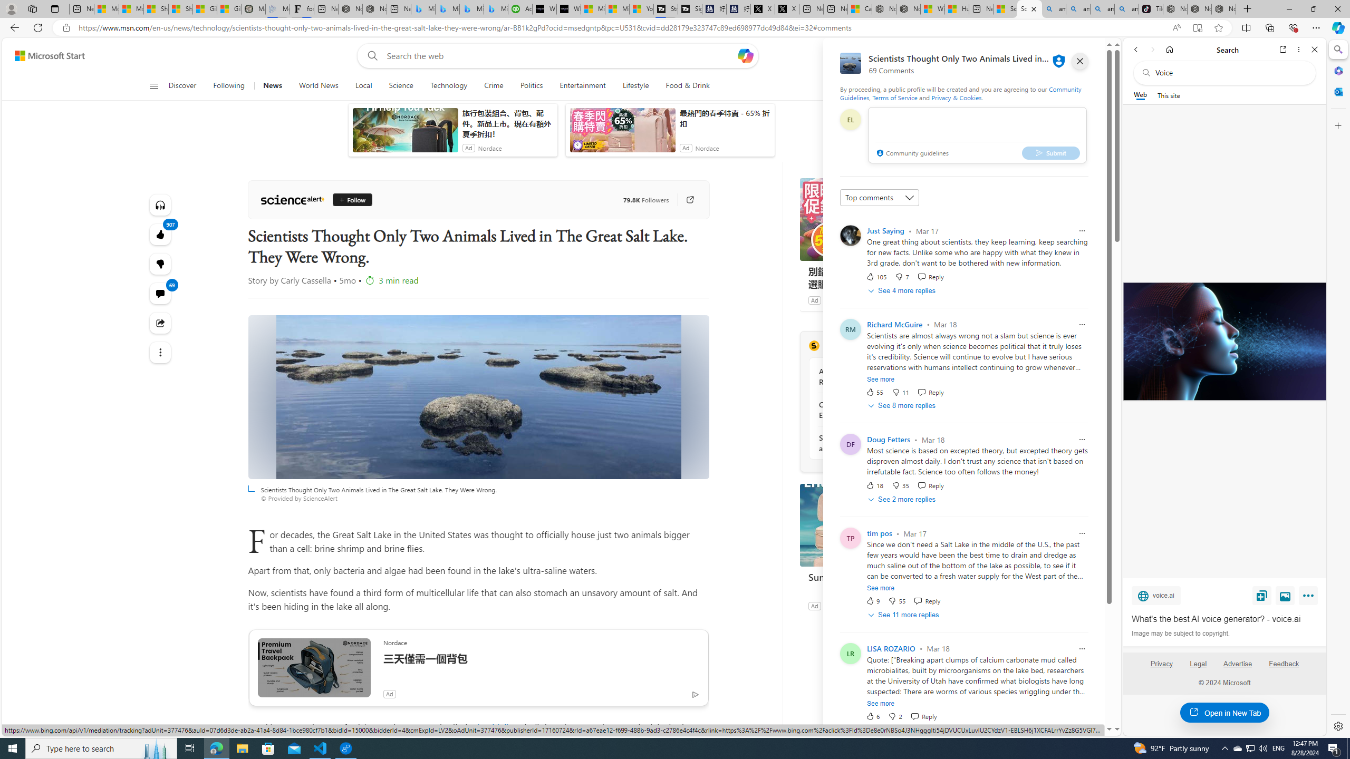 This screenshot has height=759, width=1350. I want to click on Science, so click(401, 86).